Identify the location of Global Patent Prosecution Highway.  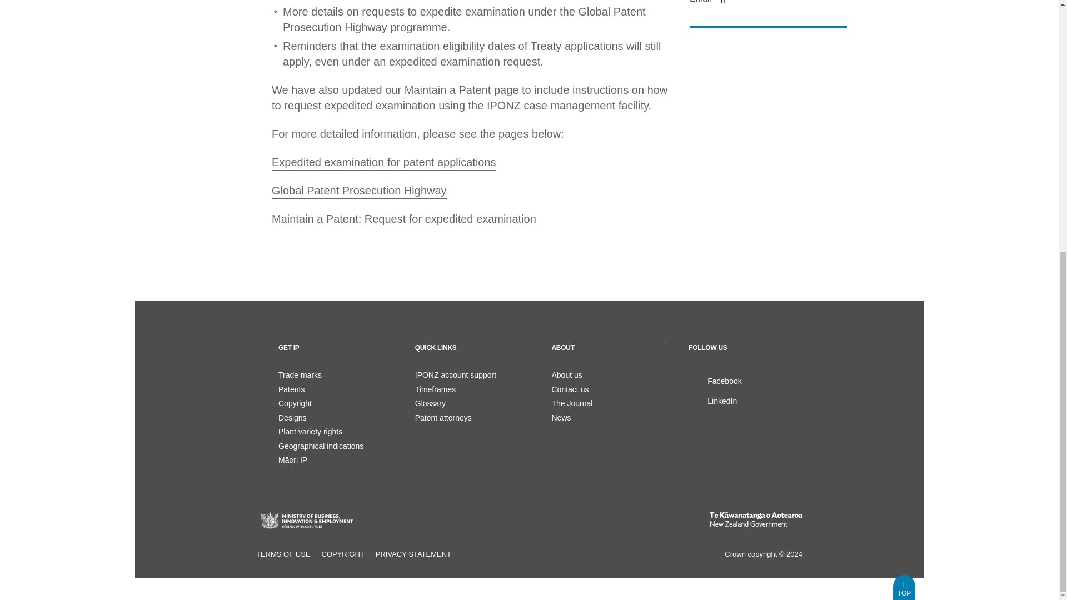
(359, 191).